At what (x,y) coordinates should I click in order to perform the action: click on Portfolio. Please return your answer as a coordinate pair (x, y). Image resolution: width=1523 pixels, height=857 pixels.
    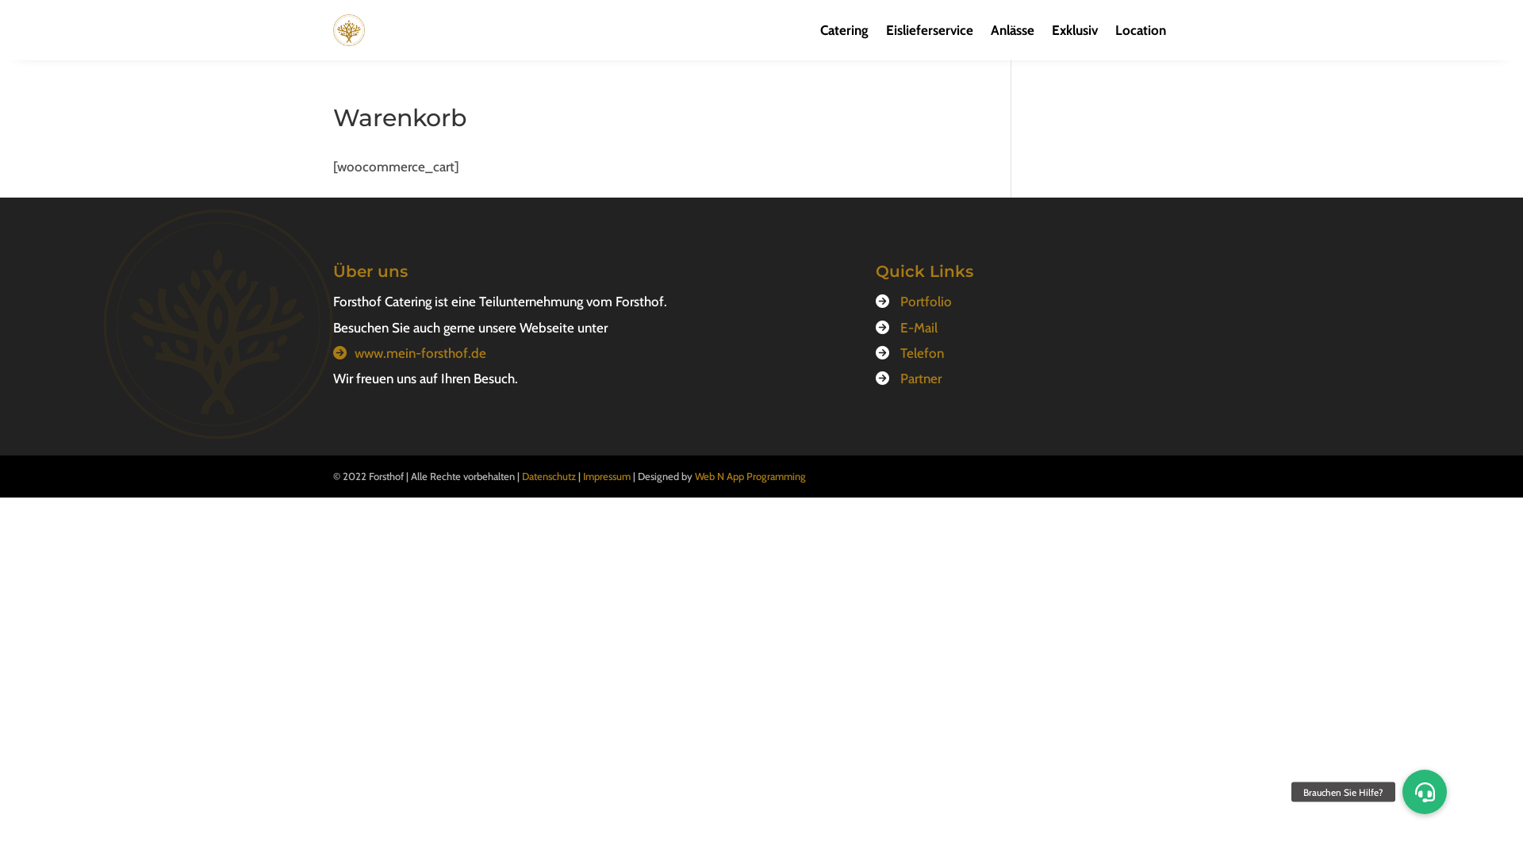
    Looking at the image, I should click on (926, 302).